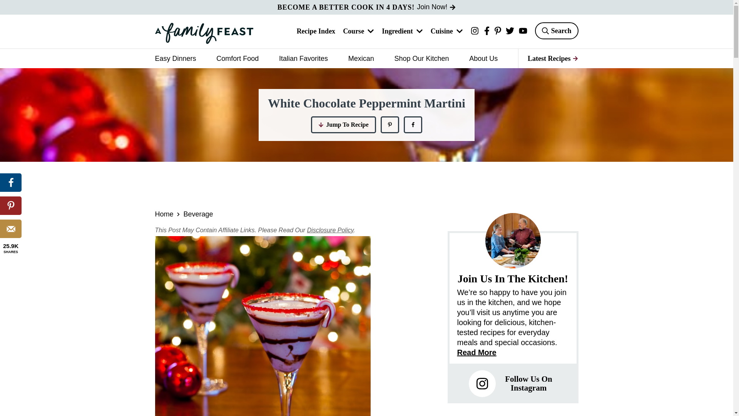 Image resolution: width=739 pixels, height=416 pixels. Describe the element at coordinates (316, 32) in the screenshot. I see `Recipe Index` at that location.